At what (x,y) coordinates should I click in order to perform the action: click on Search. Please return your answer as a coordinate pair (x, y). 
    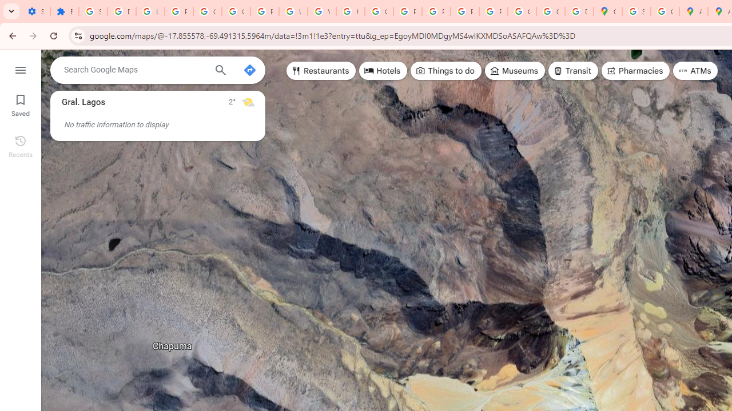
    Looking at the image, I should click on (221, 71).